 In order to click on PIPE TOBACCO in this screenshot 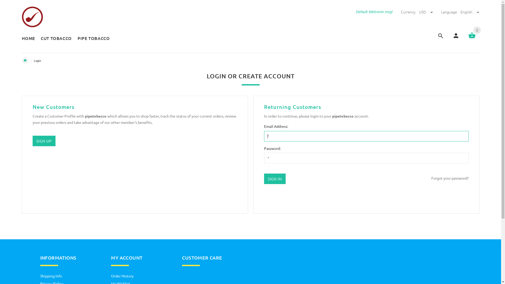, I will do `click(92, 39)`.